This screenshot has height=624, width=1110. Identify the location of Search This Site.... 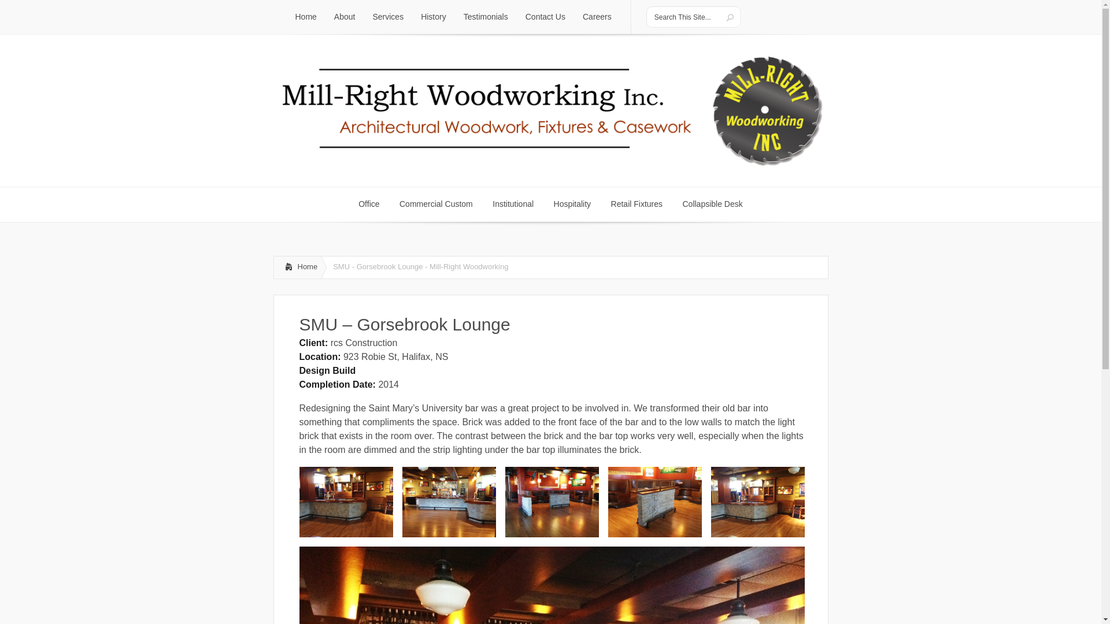
(597, 17).